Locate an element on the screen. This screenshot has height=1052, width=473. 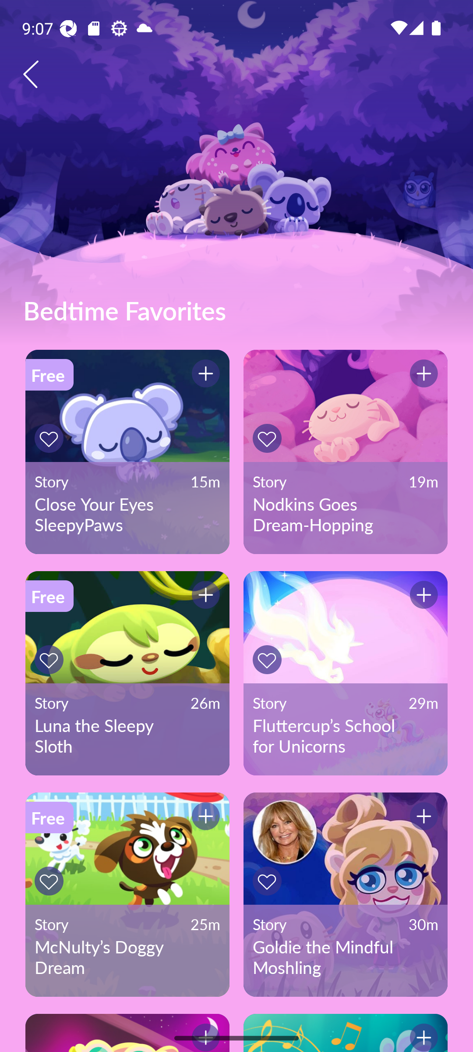
Button is located at coordinates (204, 375).